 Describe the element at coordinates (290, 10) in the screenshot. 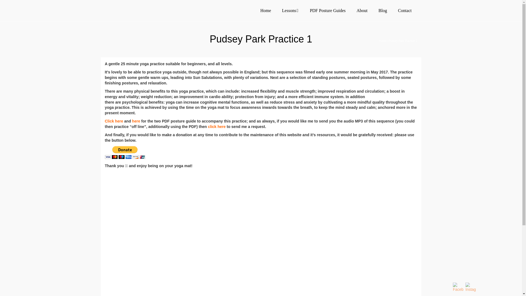

I see `Lessons` at that location.